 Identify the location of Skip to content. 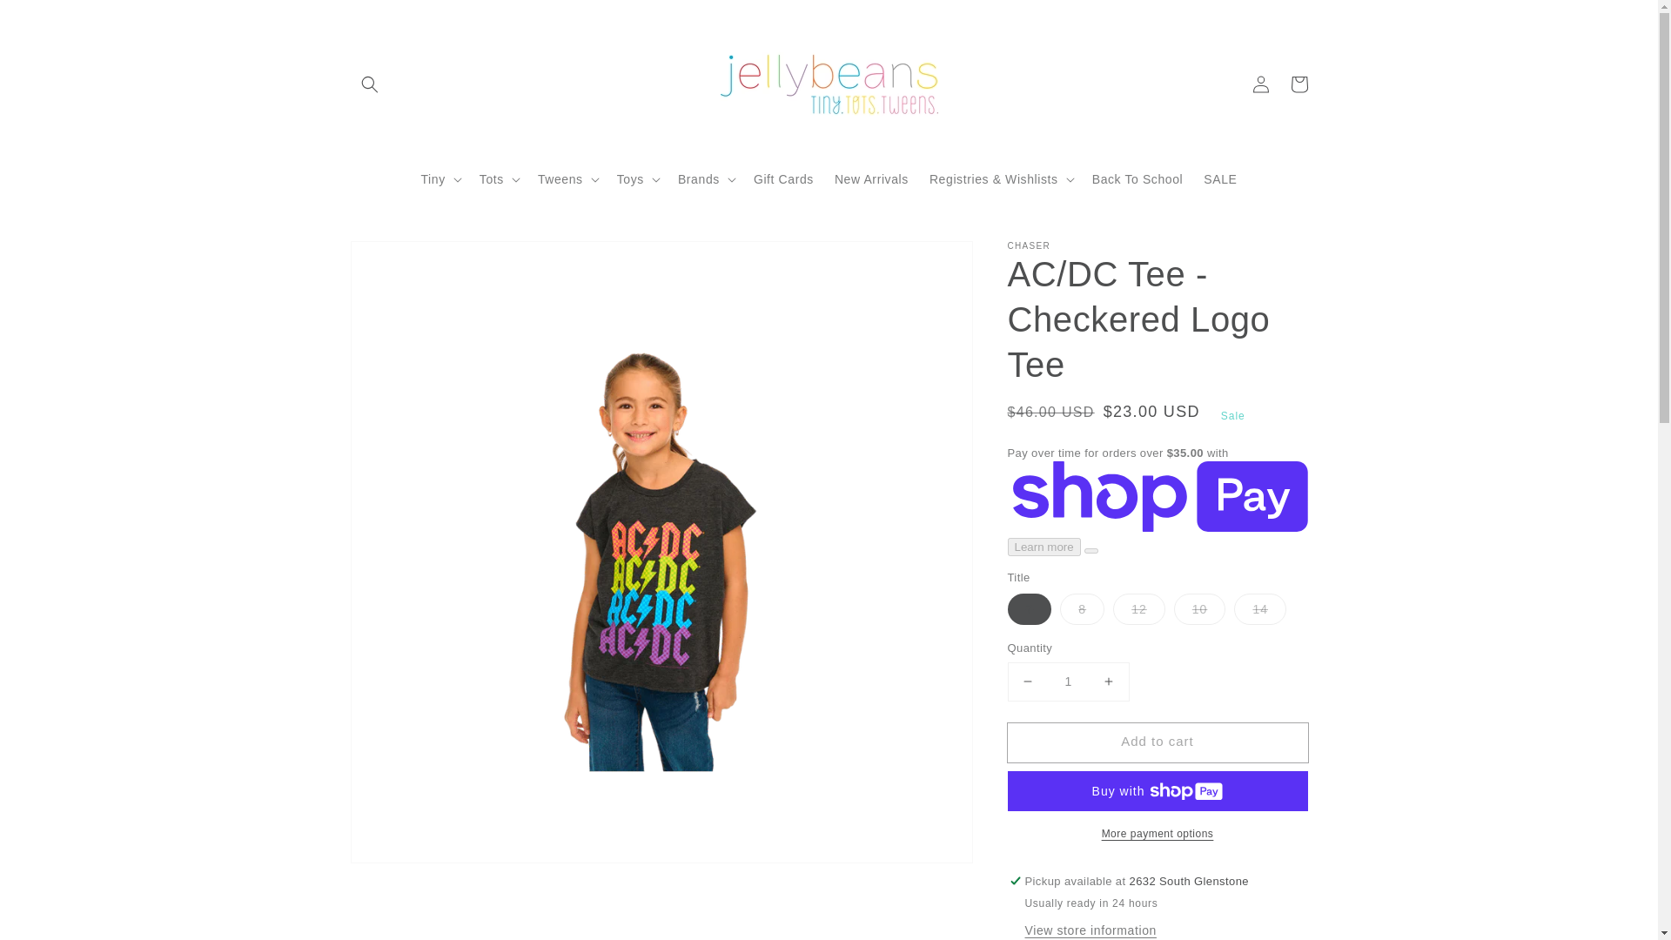
(52, 19).